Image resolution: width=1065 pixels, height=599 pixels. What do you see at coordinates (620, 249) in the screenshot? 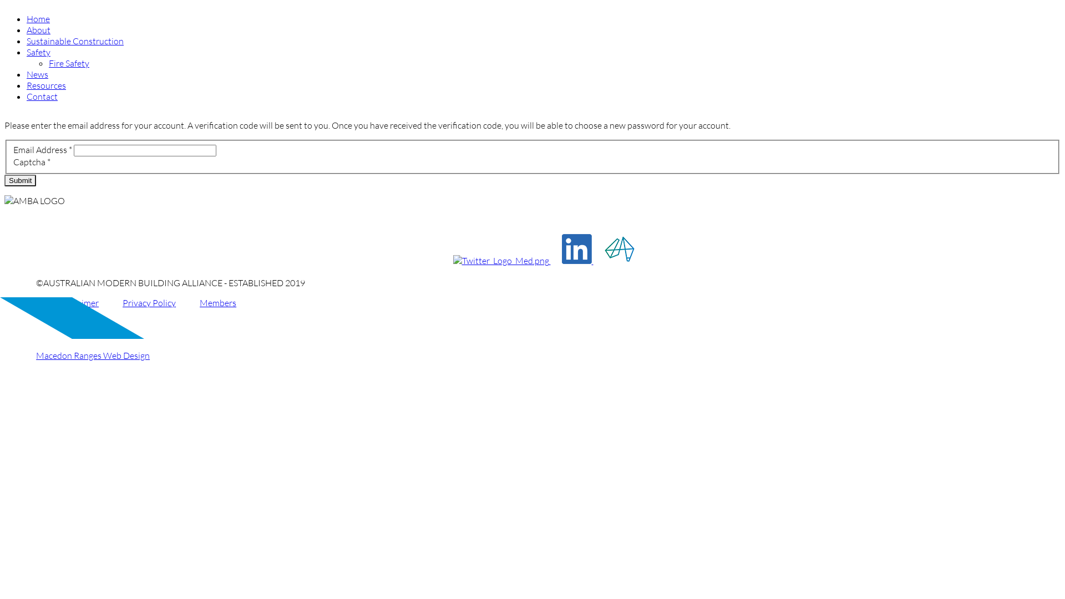
I see `CA__Icon.png` at bounding box center [620, 249].